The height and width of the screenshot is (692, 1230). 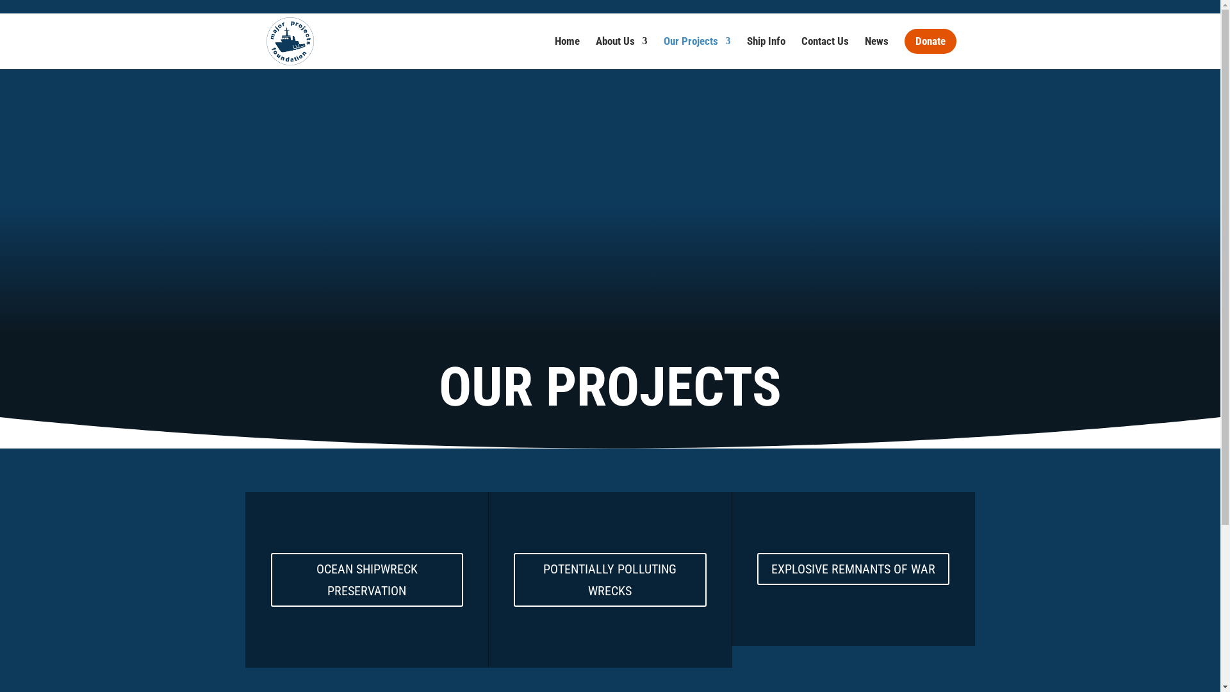 I want to click on About Us, so click(x=621, y=49).